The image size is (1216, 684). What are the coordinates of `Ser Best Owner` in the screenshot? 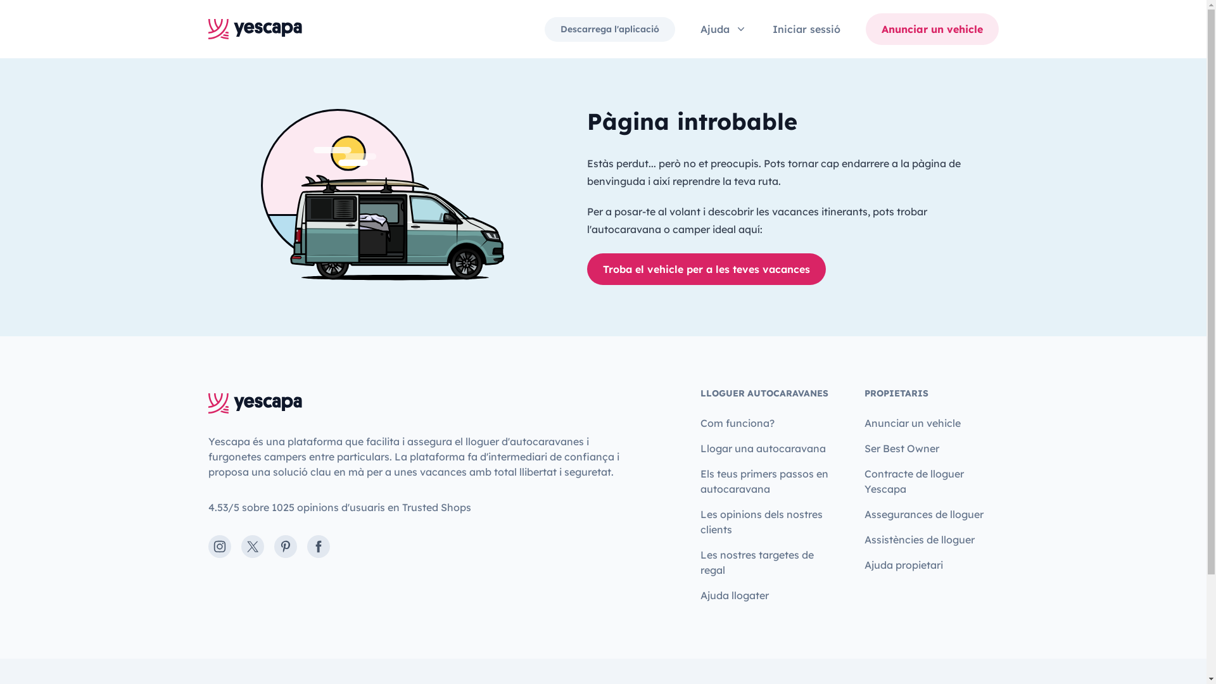 It's located at (902, 448).